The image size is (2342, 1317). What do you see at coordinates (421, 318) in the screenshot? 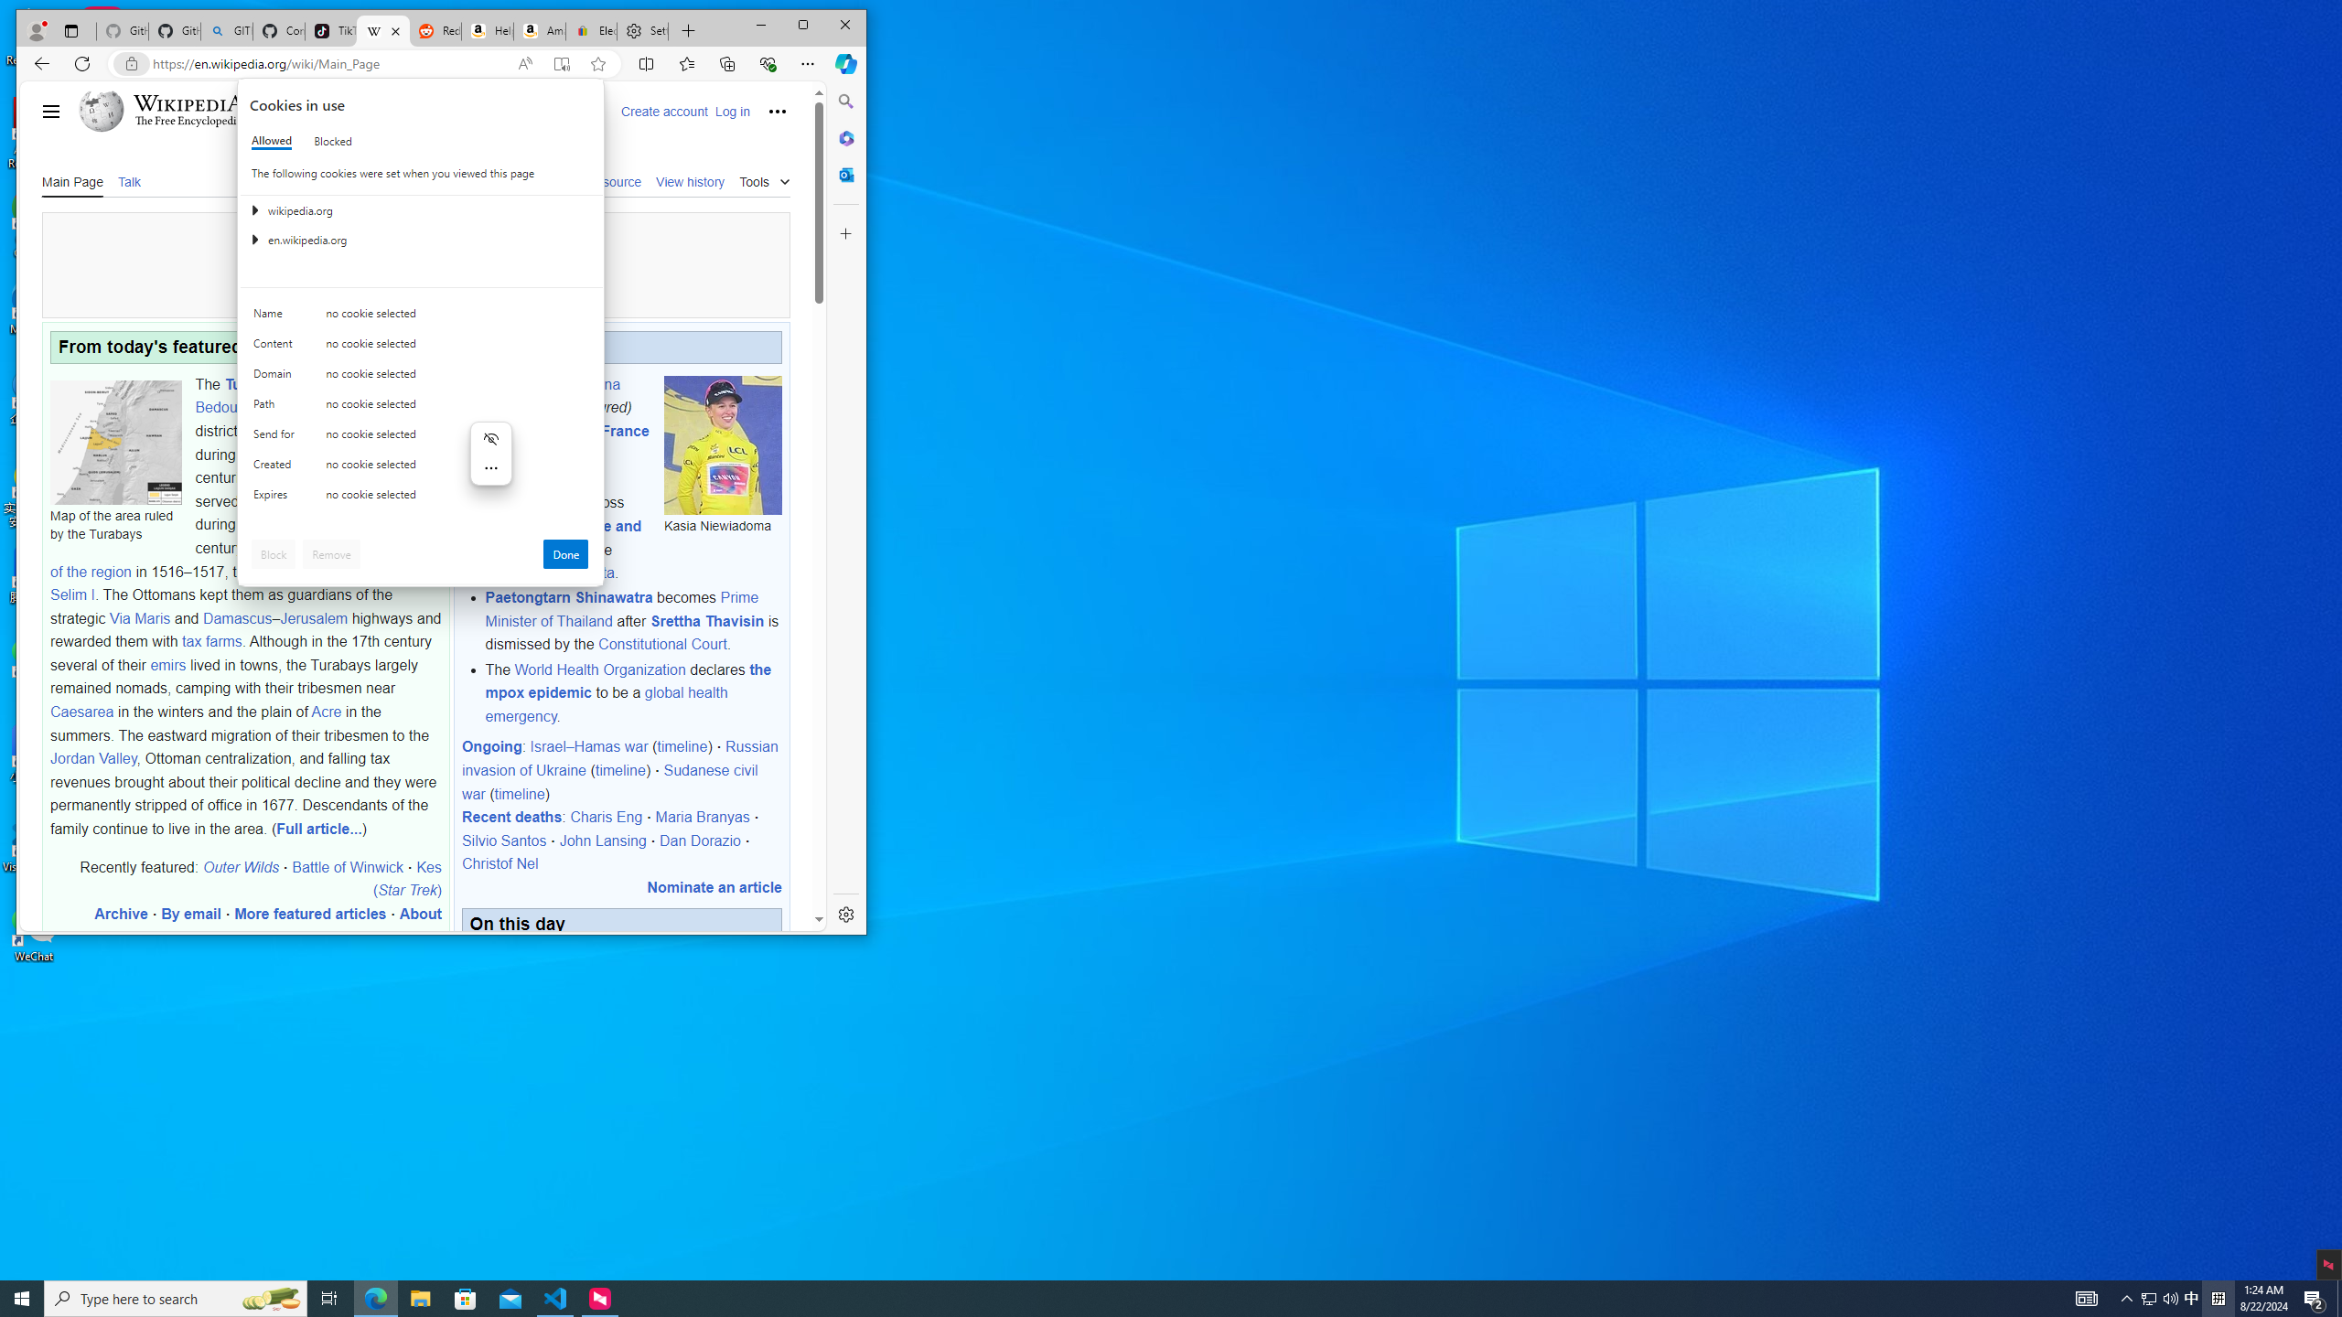
I see `Class: c0153 c0157 c0154` at bounding box center [421, 318].